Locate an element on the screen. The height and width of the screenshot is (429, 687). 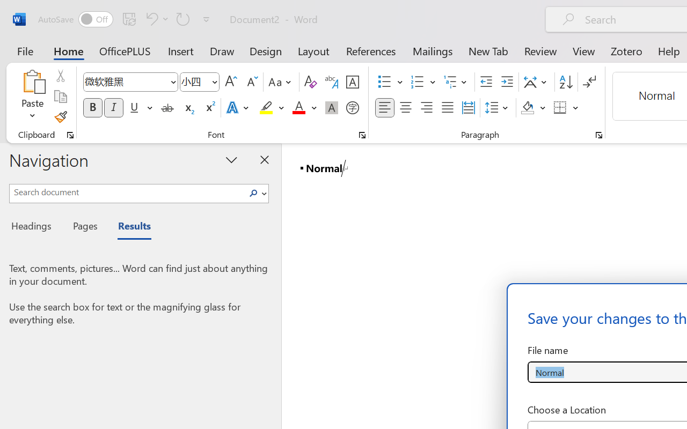
Font Color is located at coordinates (304, 108).